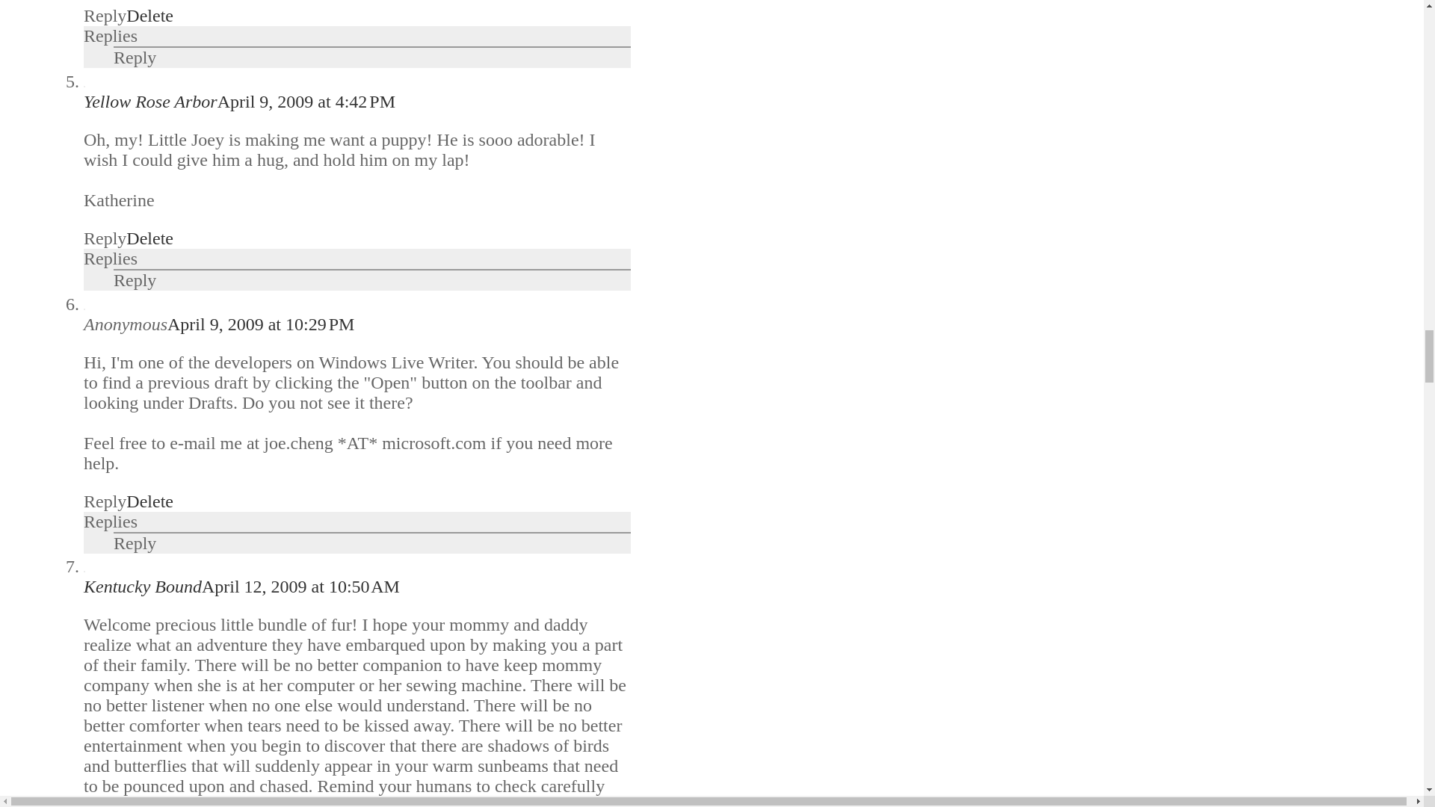  What do you see at coordinates (105, 15) in the screenshot?
I see `Reply` at bounding box center [105, 15].